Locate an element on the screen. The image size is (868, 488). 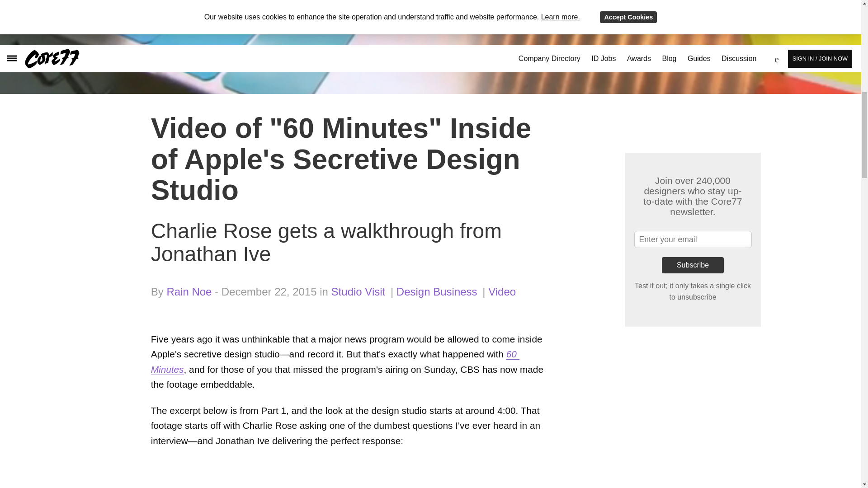
Studio Visit is located at coordinates (358, 291).